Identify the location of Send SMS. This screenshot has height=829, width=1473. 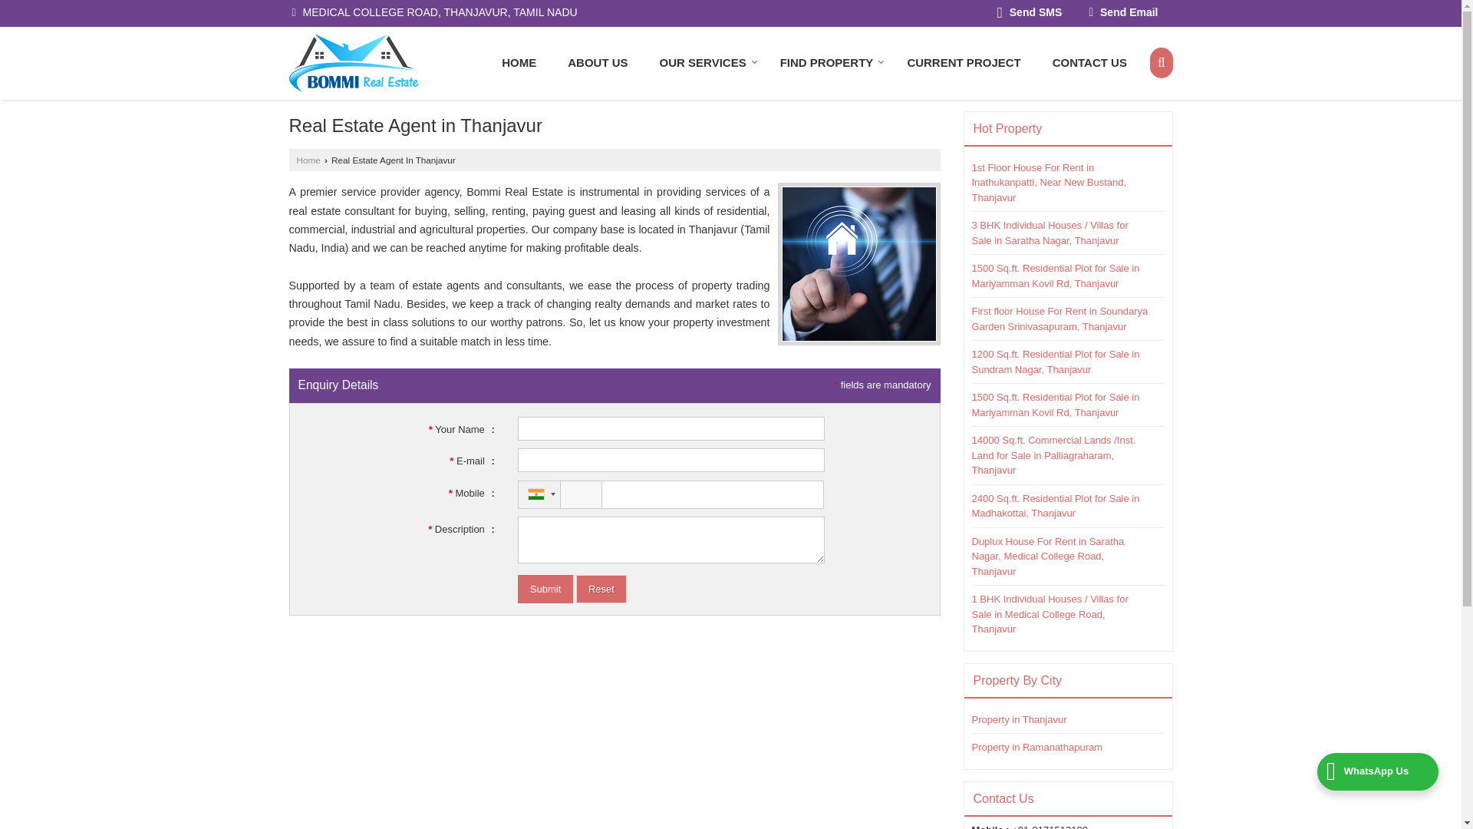
(1030, 14).